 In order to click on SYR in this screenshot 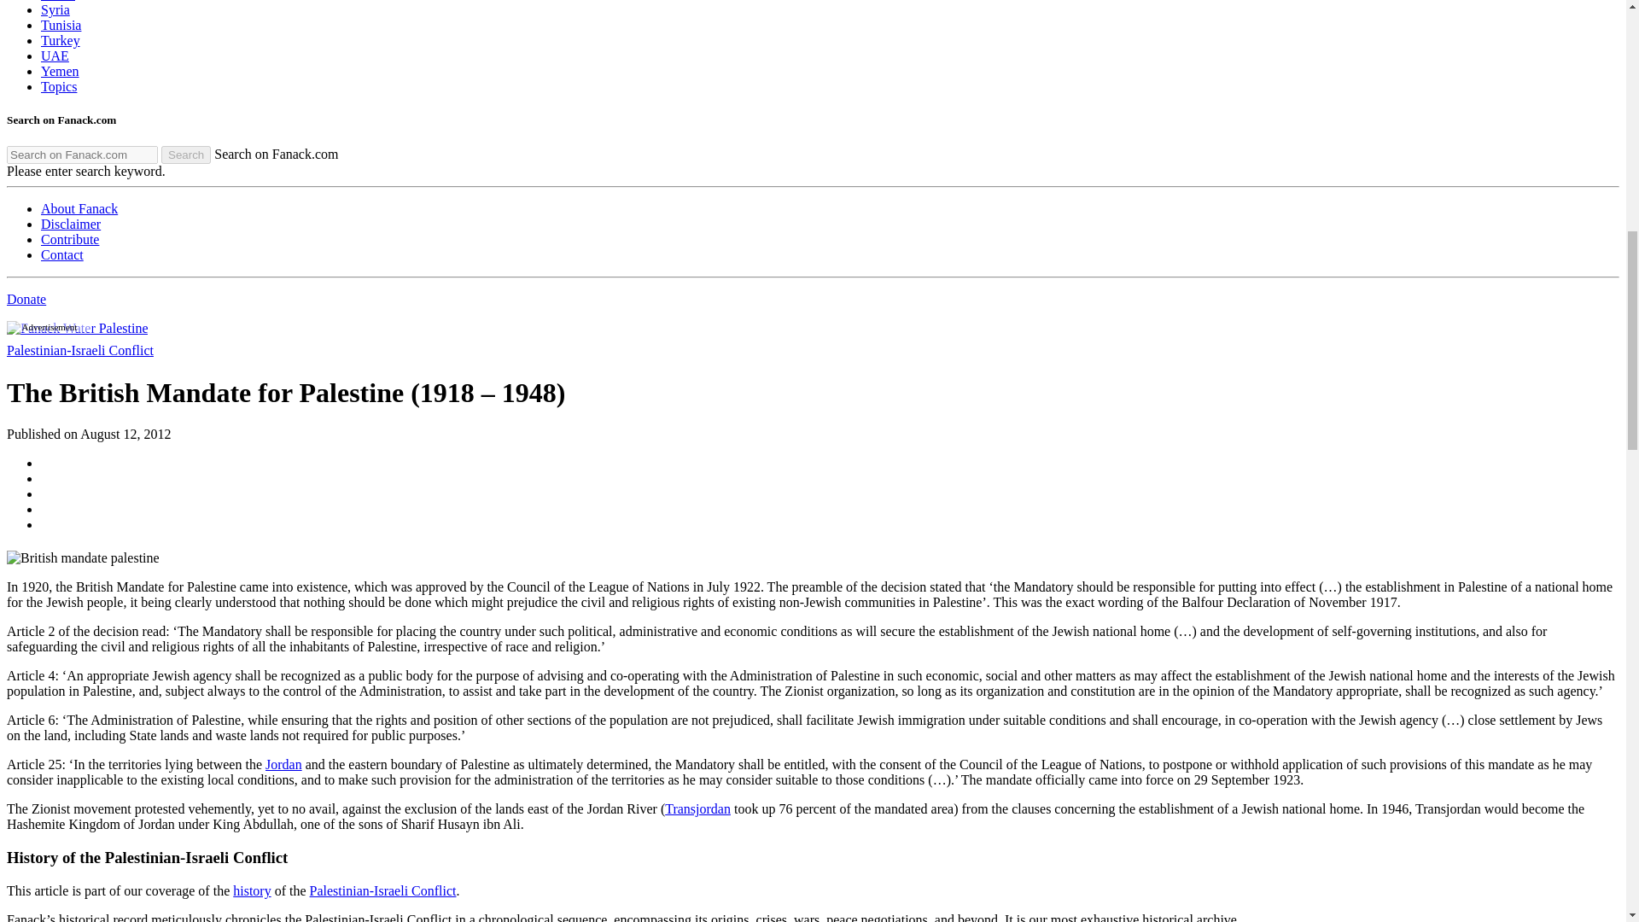, I will do `click(55, 10)`.